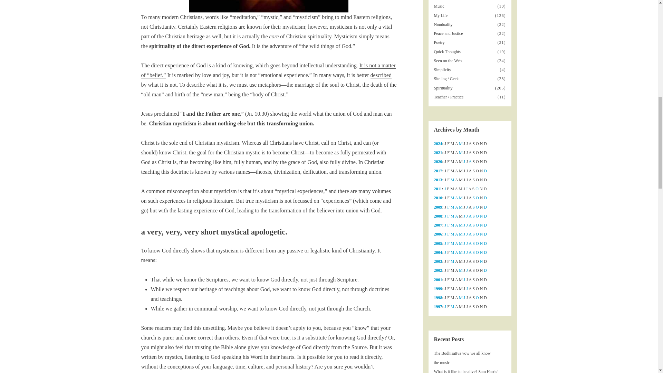 Image resolution: width=663 pixels, height=373 pixels. I want to click on described by what it is not, so click(266, 80).